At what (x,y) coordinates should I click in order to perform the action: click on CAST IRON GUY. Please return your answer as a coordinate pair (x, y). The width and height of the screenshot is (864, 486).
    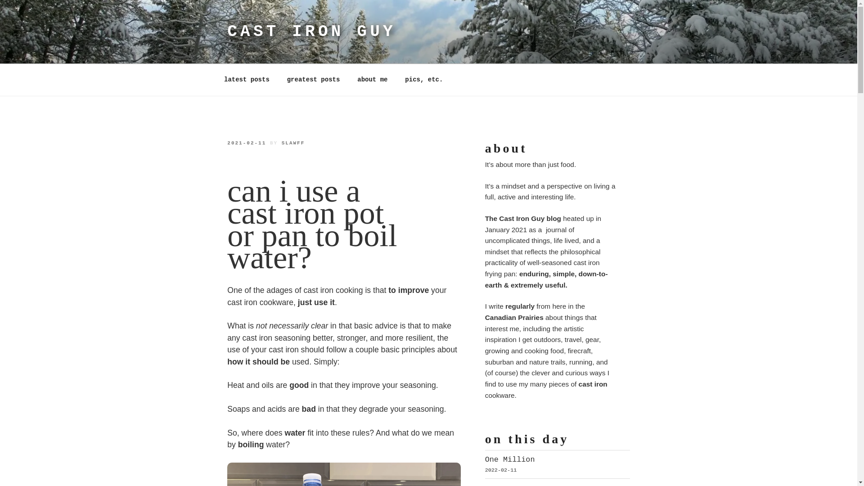
    Looking at the image, I should click on (311, 31).